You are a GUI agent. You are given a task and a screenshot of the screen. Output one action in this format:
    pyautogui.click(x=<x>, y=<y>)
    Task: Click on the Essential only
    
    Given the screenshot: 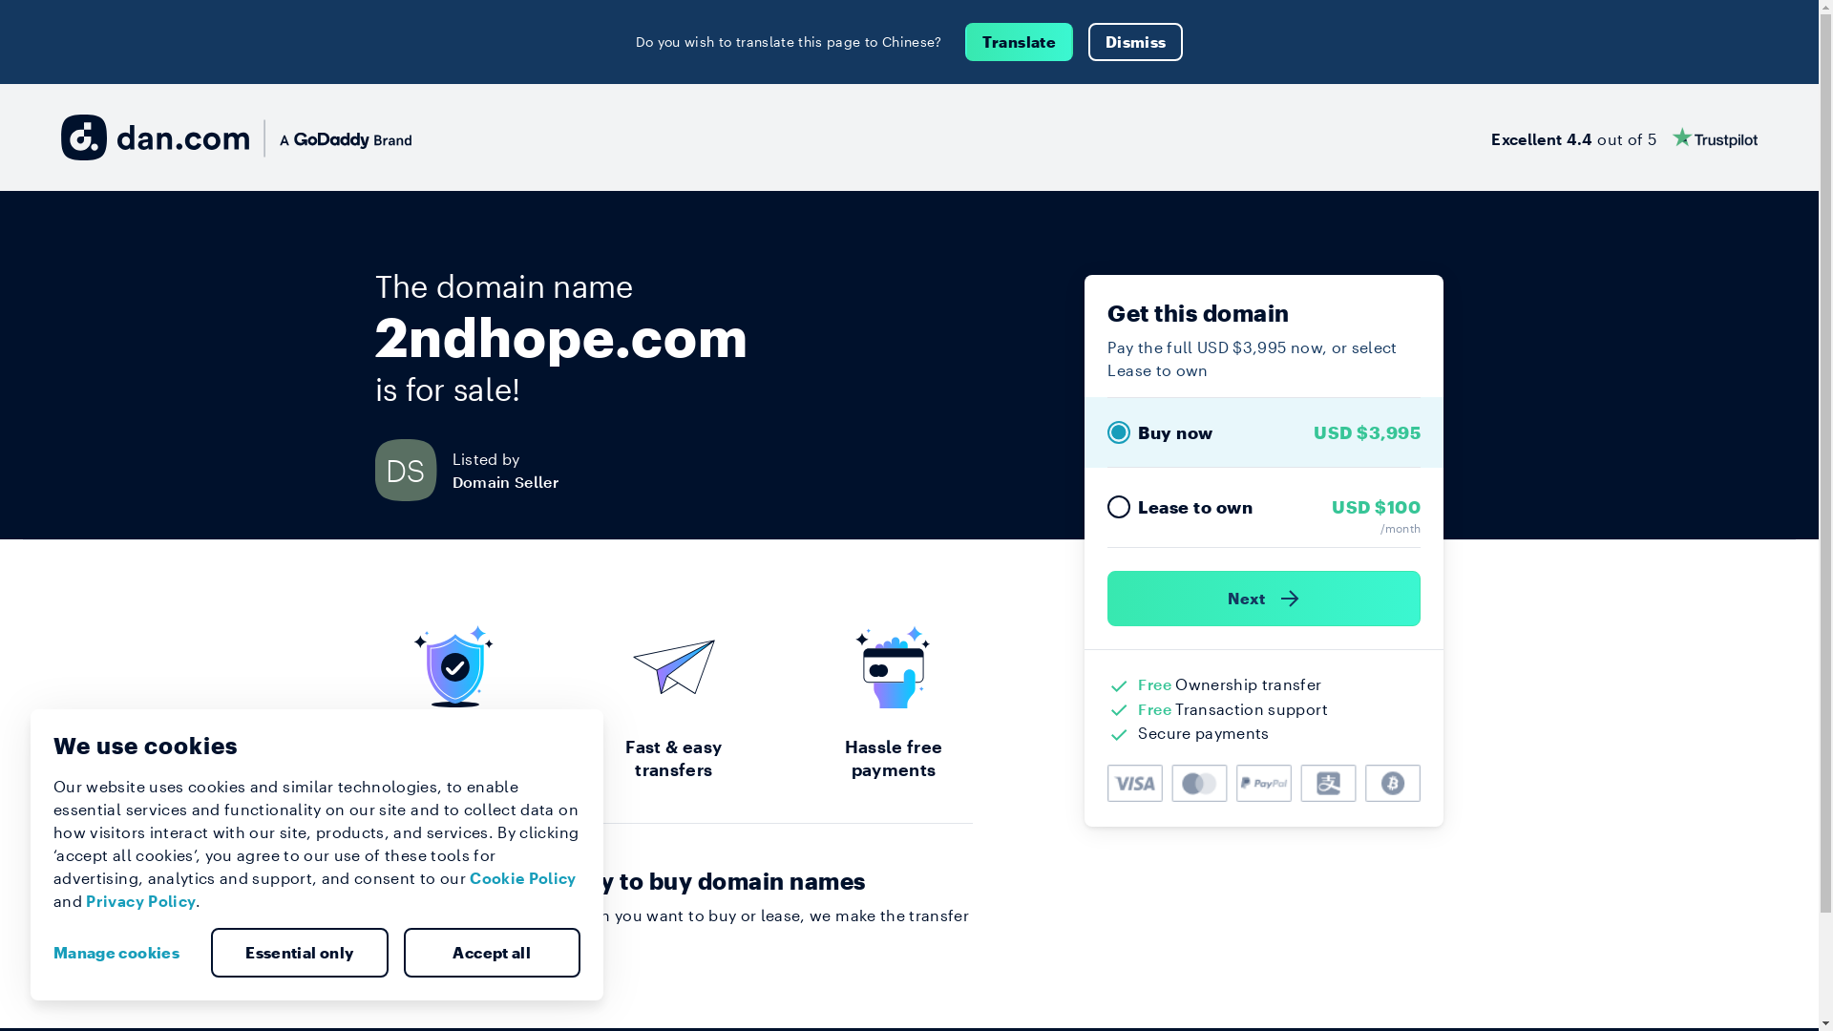 What is the action you would take?
    pyautogui.click(x=300, y=953)
    